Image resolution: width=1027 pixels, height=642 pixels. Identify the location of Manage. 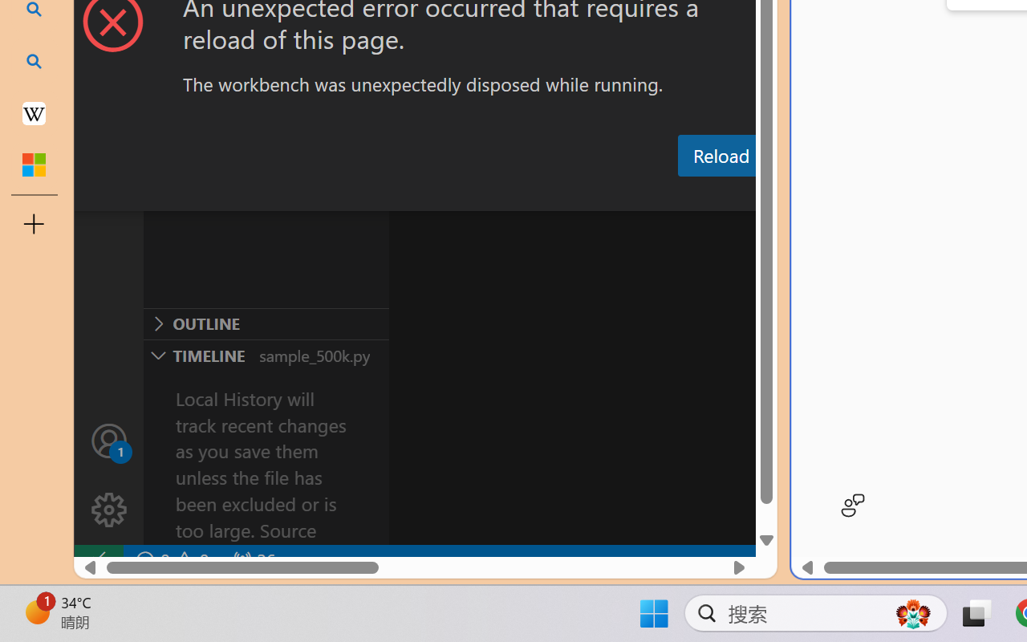
(109, 475).